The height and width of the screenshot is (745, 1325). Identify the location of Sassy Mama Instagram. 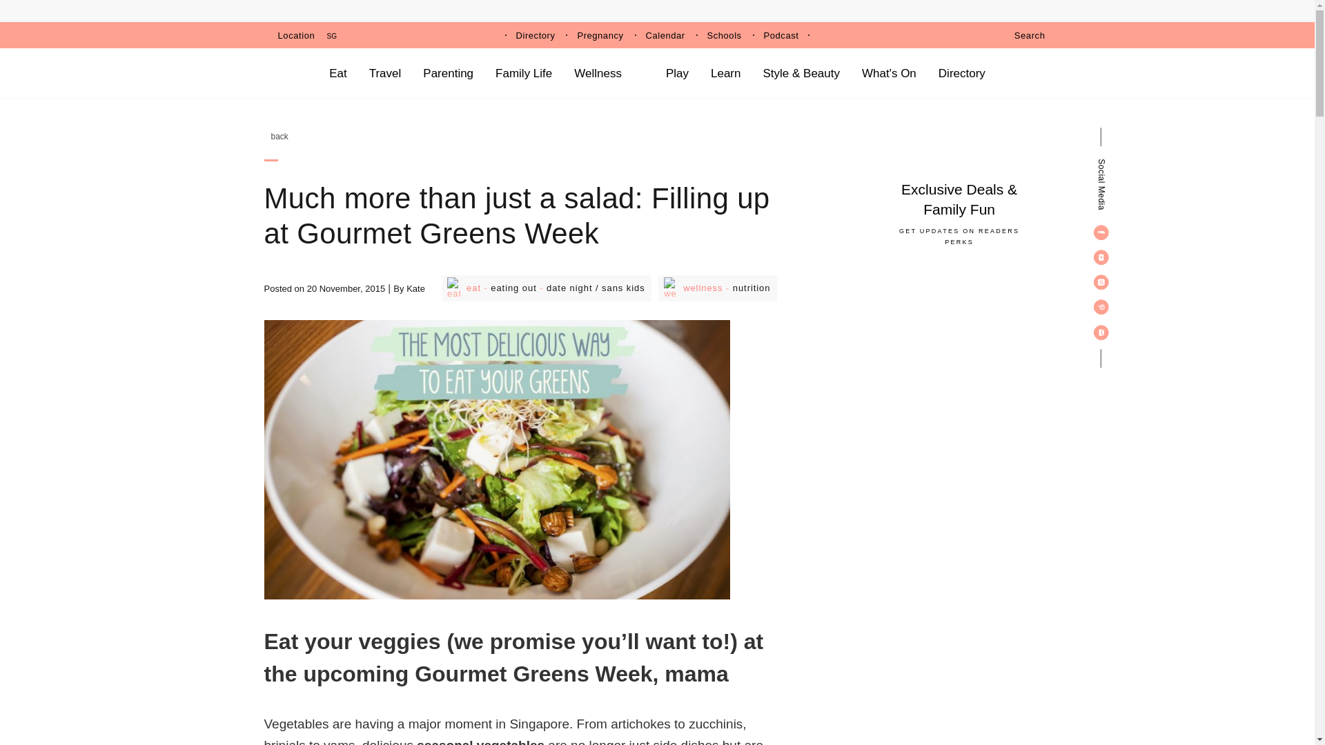
(1101, 281).